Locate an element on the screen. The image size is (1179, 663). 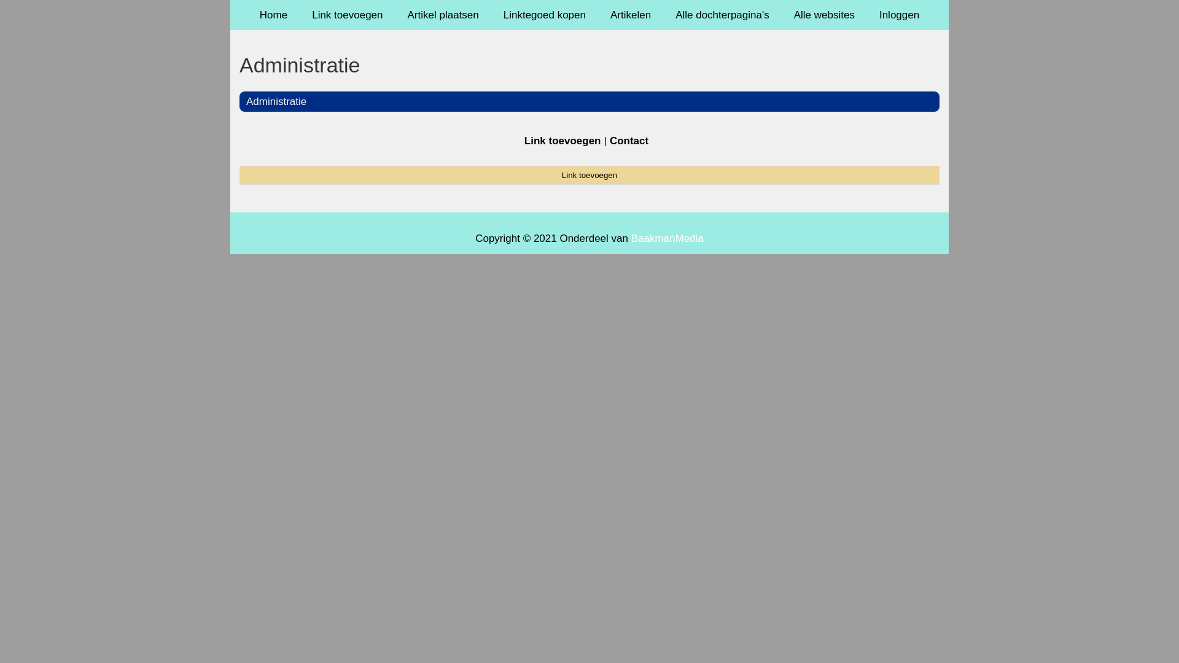
Link toevoegen is located at coordinates (562, 141).